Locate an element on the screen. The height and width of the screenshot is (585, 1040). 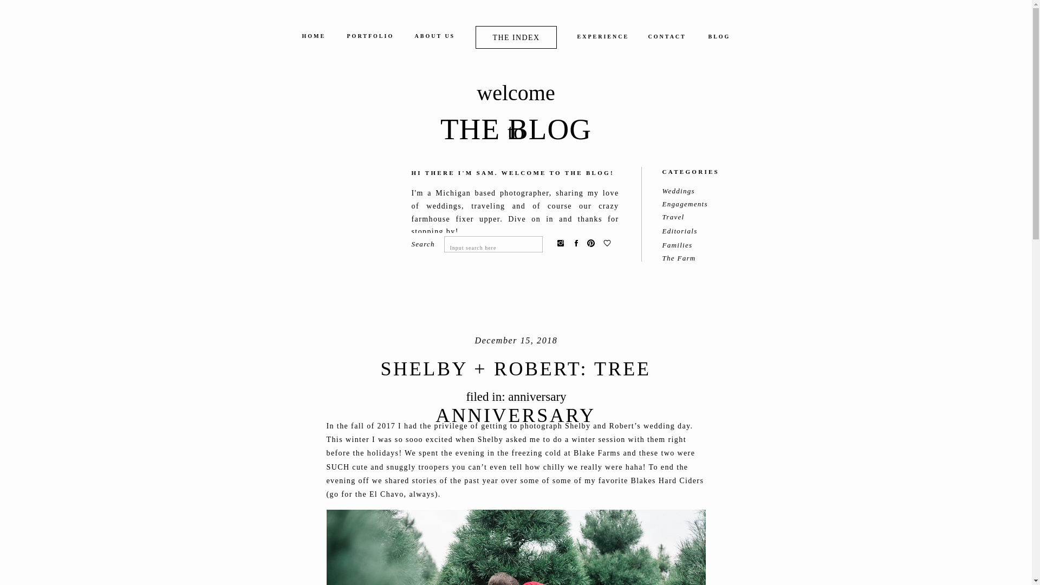
PORTFOLIO is located at coordinates (369, 38).